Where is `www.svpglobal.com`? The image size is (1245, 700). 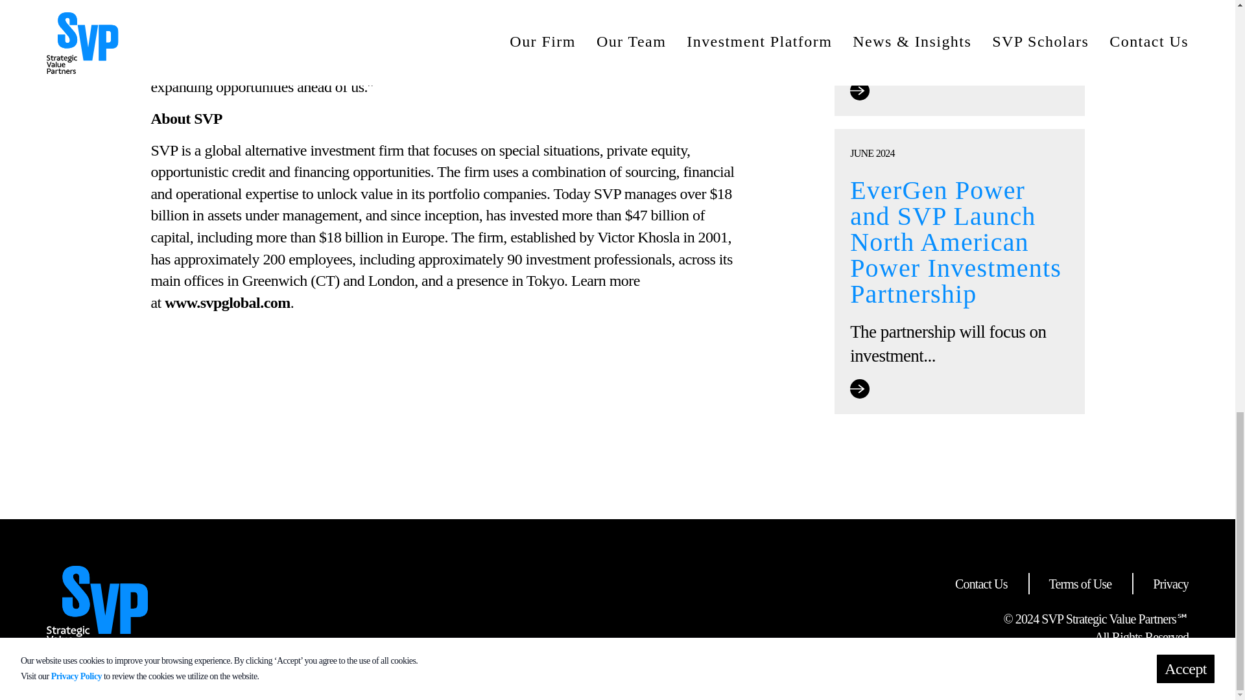 www.svpglobal.com is located at coordinates (227, 302).